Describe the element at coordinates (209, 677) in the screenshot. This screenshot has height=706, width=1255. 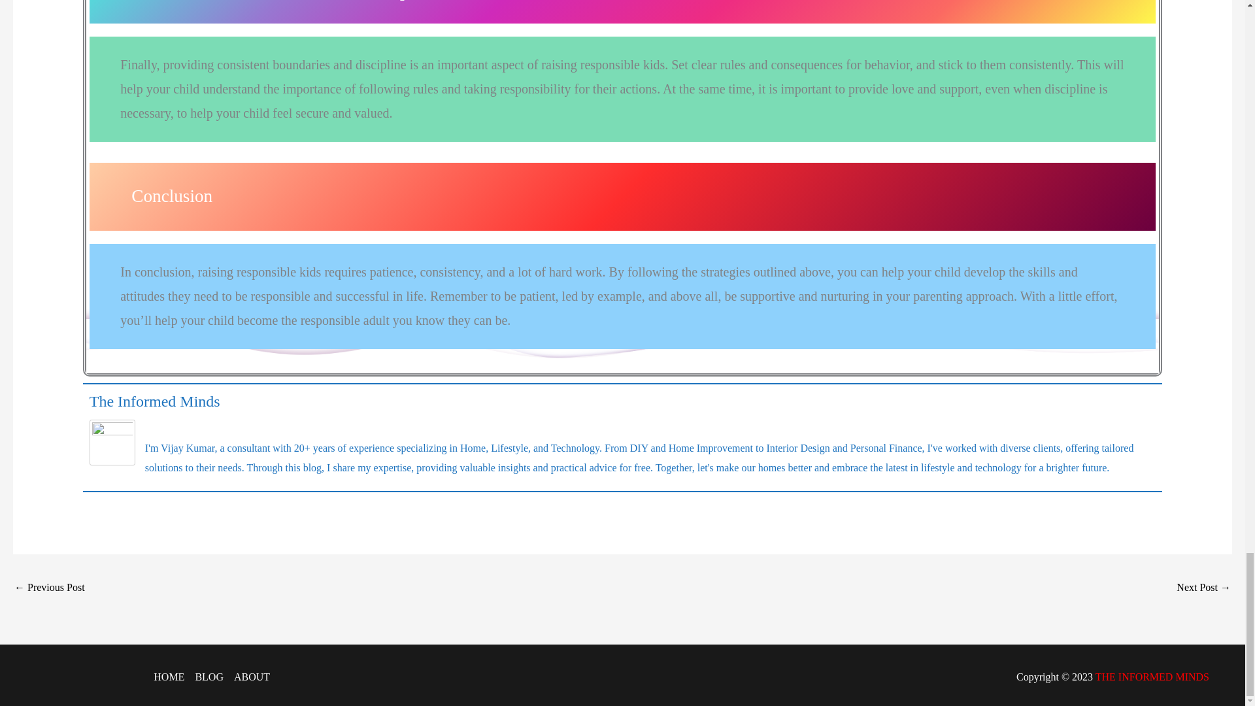
I see `BLOG` at that location.